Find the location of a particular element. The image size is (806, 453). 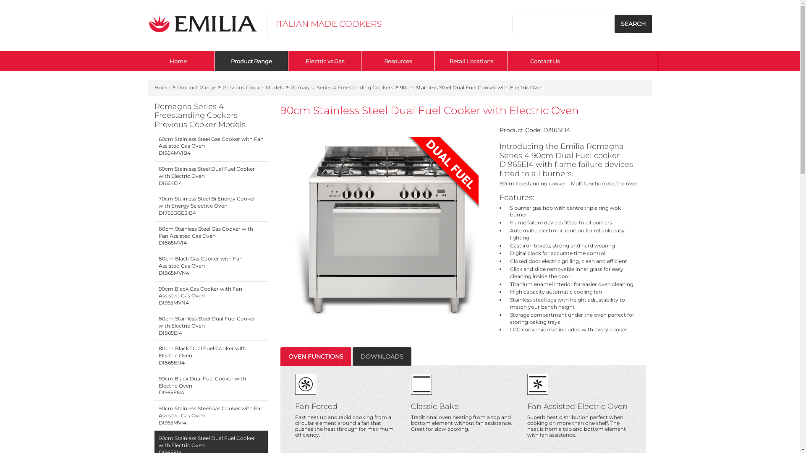

Electric vs Gas is located at coordinates (325, 61).